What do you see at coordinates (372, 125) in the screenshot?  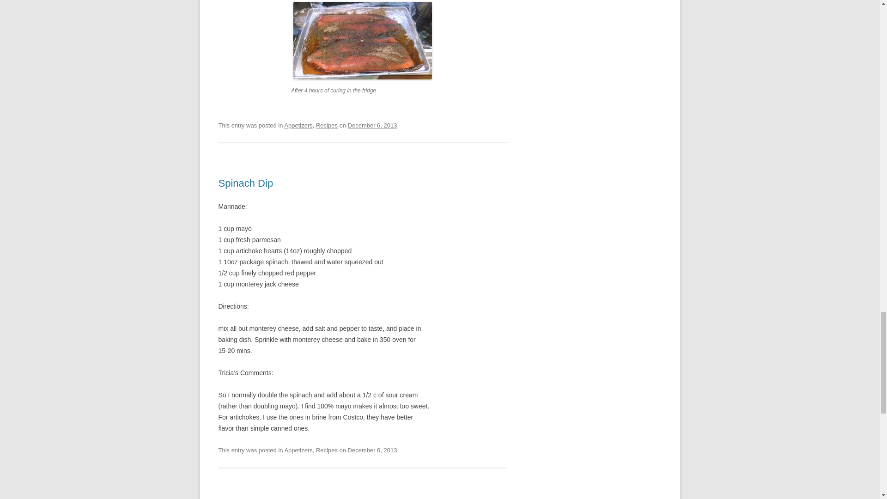 I see `December 6, 2013` at bounding box center [372, 125].